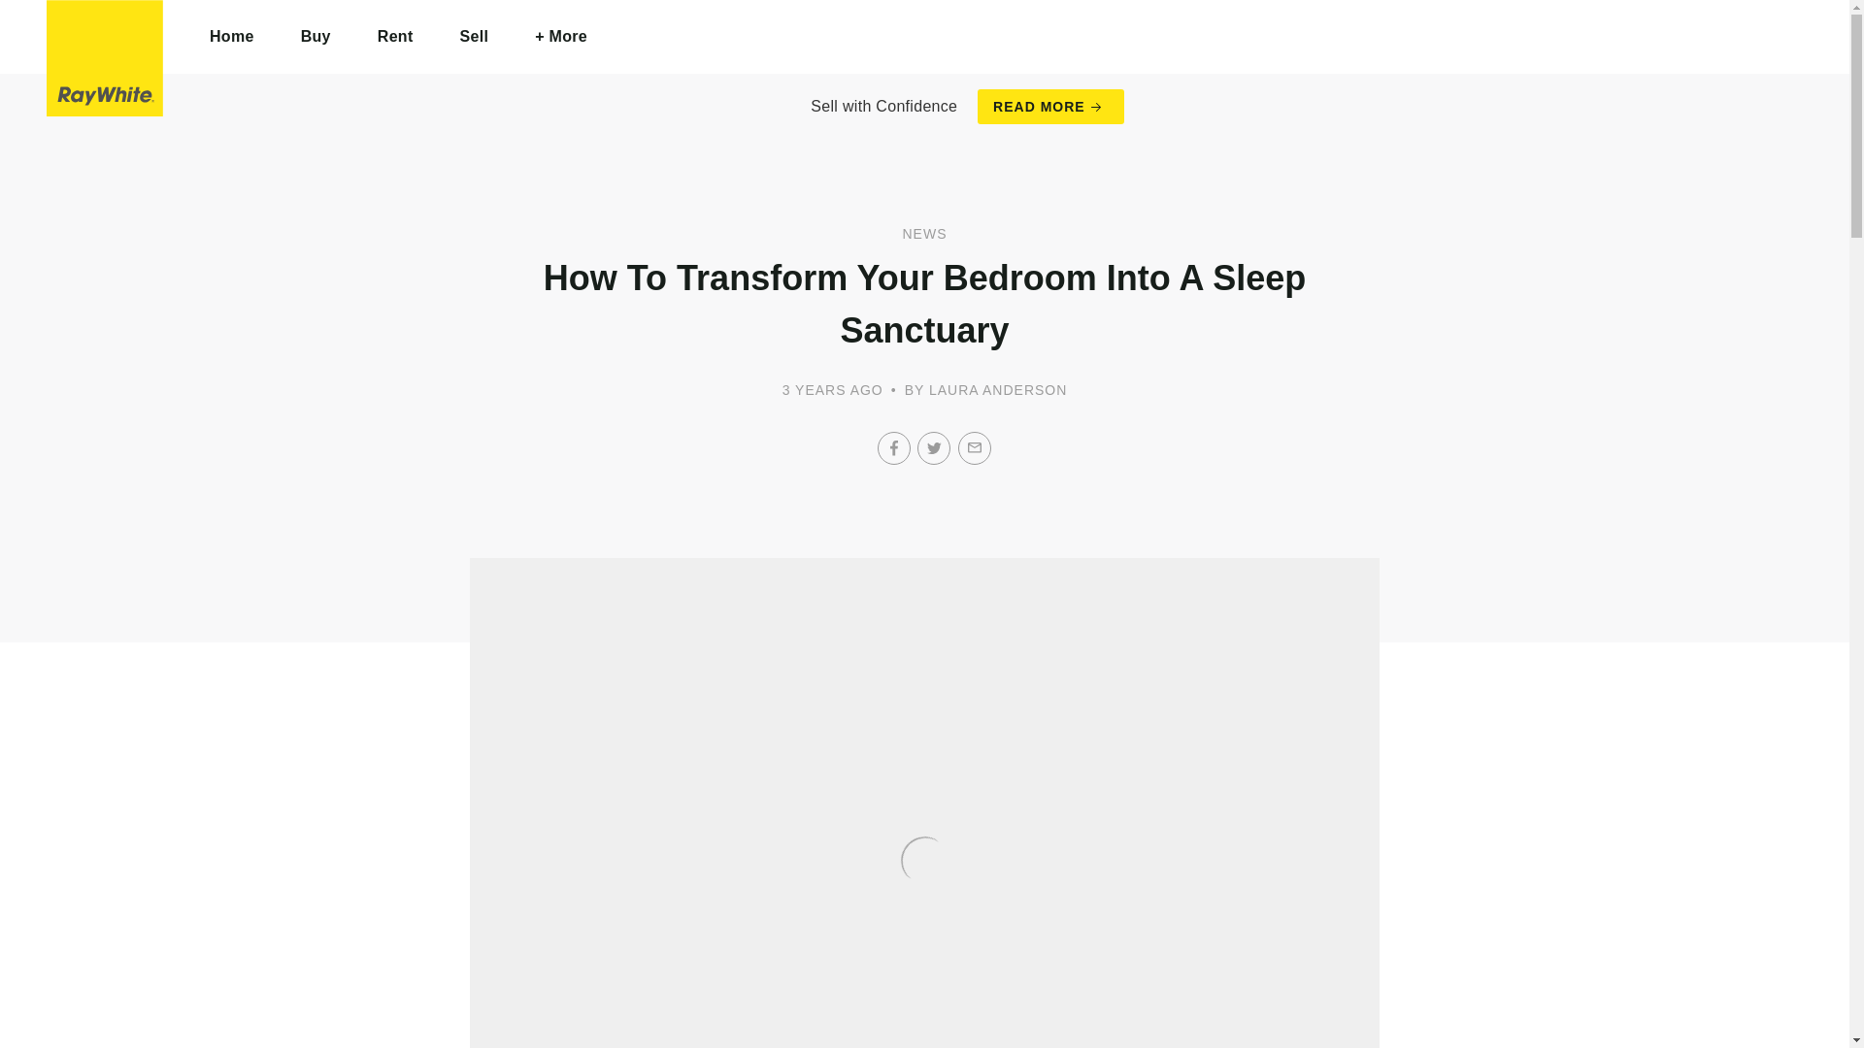  Describe the element at coordinates (975, 448) in the screenshot. I see `Email` at that location.